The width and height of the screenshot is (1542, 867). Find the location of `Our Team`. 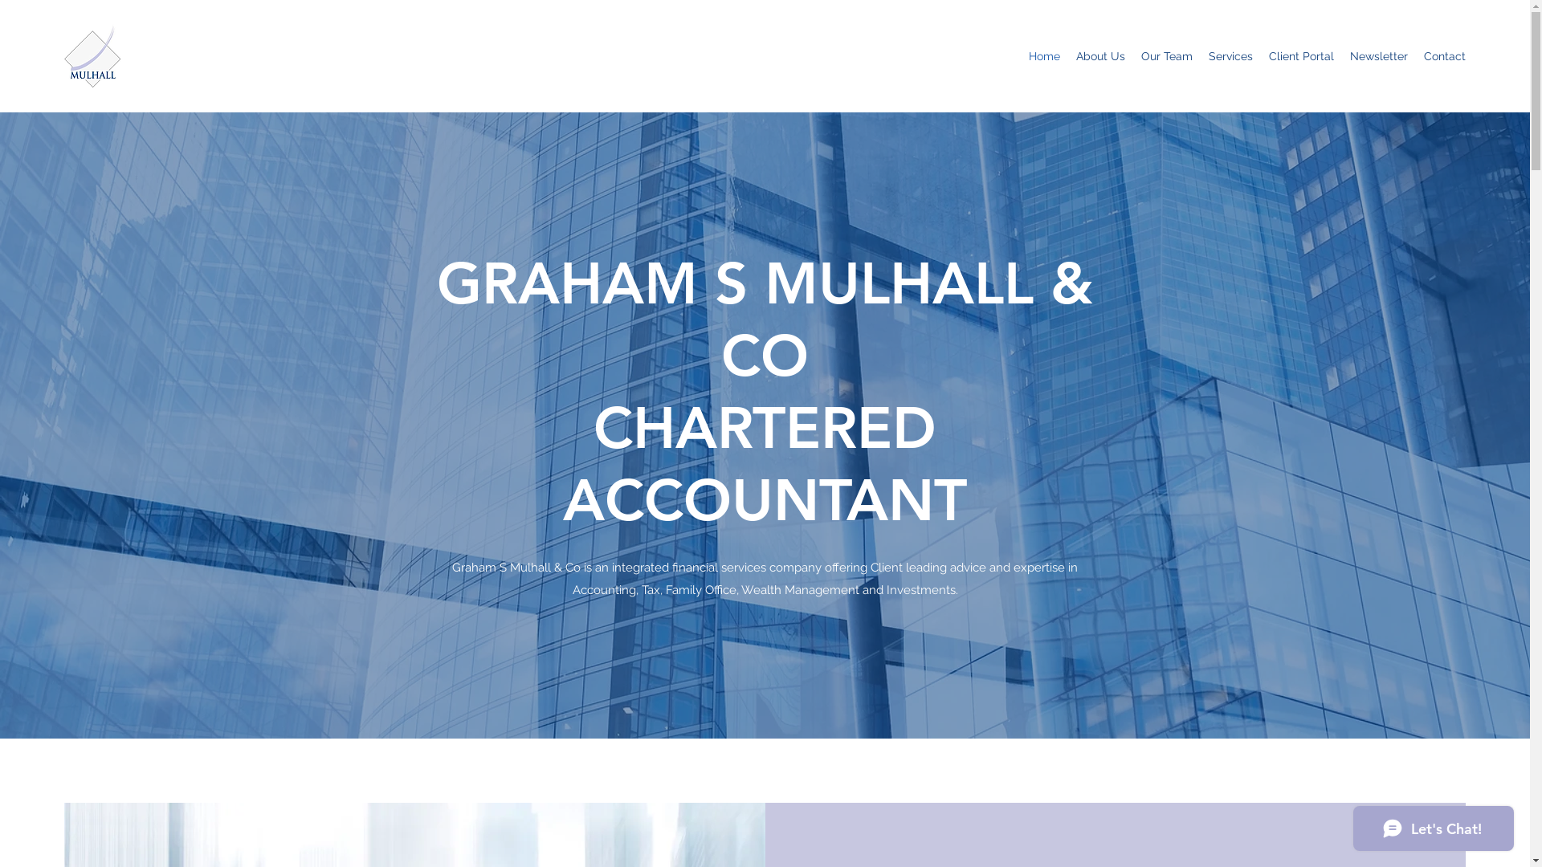

Our Team is located at coordinates (1167, 56).